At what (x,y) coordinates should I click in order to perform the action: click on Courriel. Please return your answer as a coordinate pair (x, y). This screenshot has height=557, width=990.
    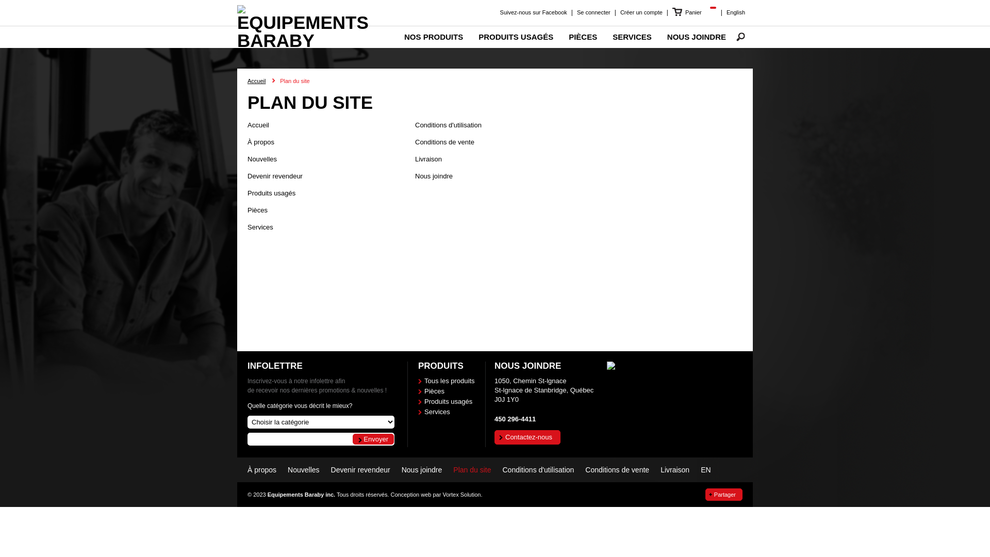
    Looking at the image, I should click on (321, 439).